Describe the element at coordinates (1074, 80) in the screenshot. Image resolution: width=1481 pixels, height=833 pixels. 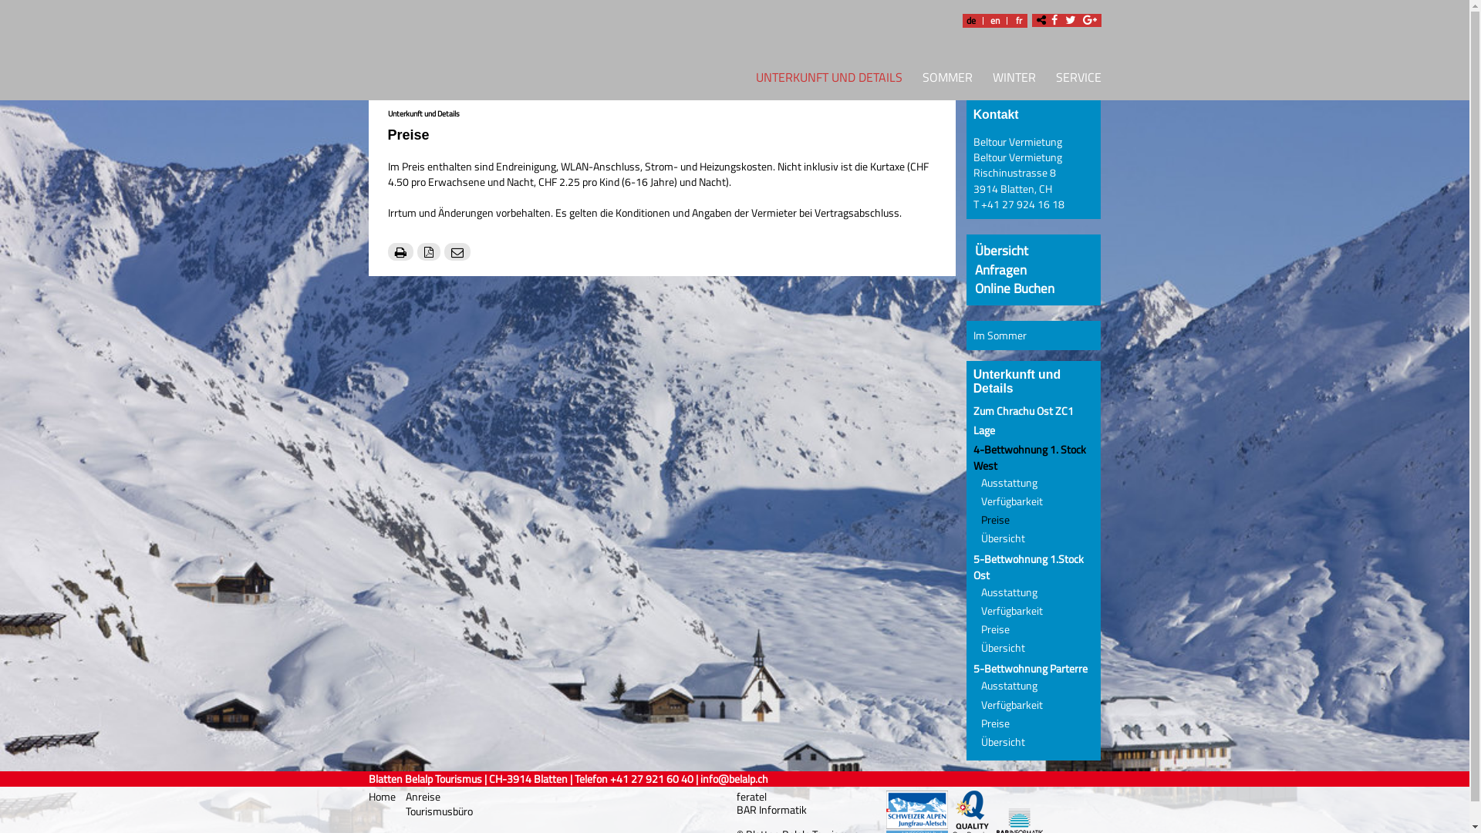
I see `SERVICE` at that location.